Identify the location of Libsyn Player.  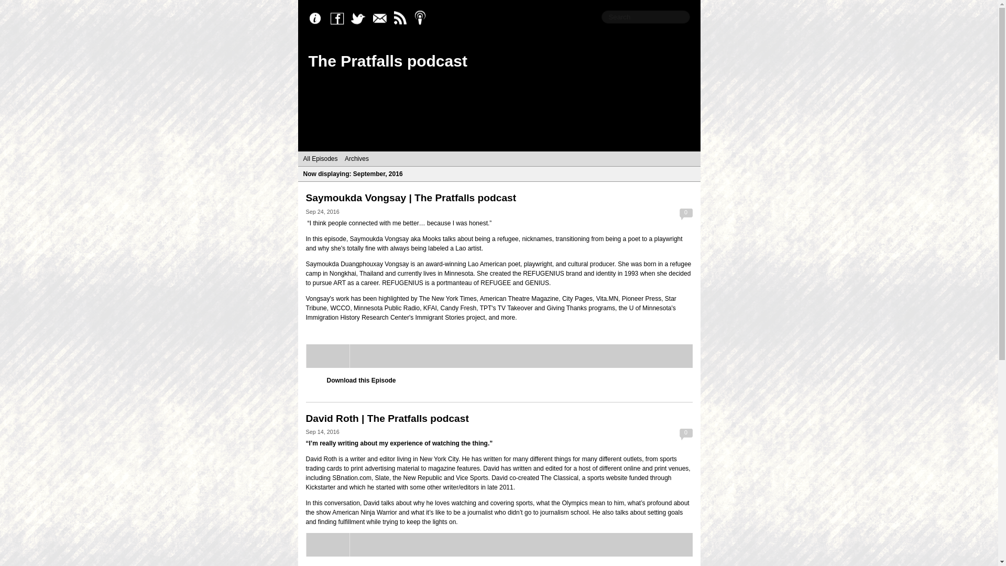
(499, 356).